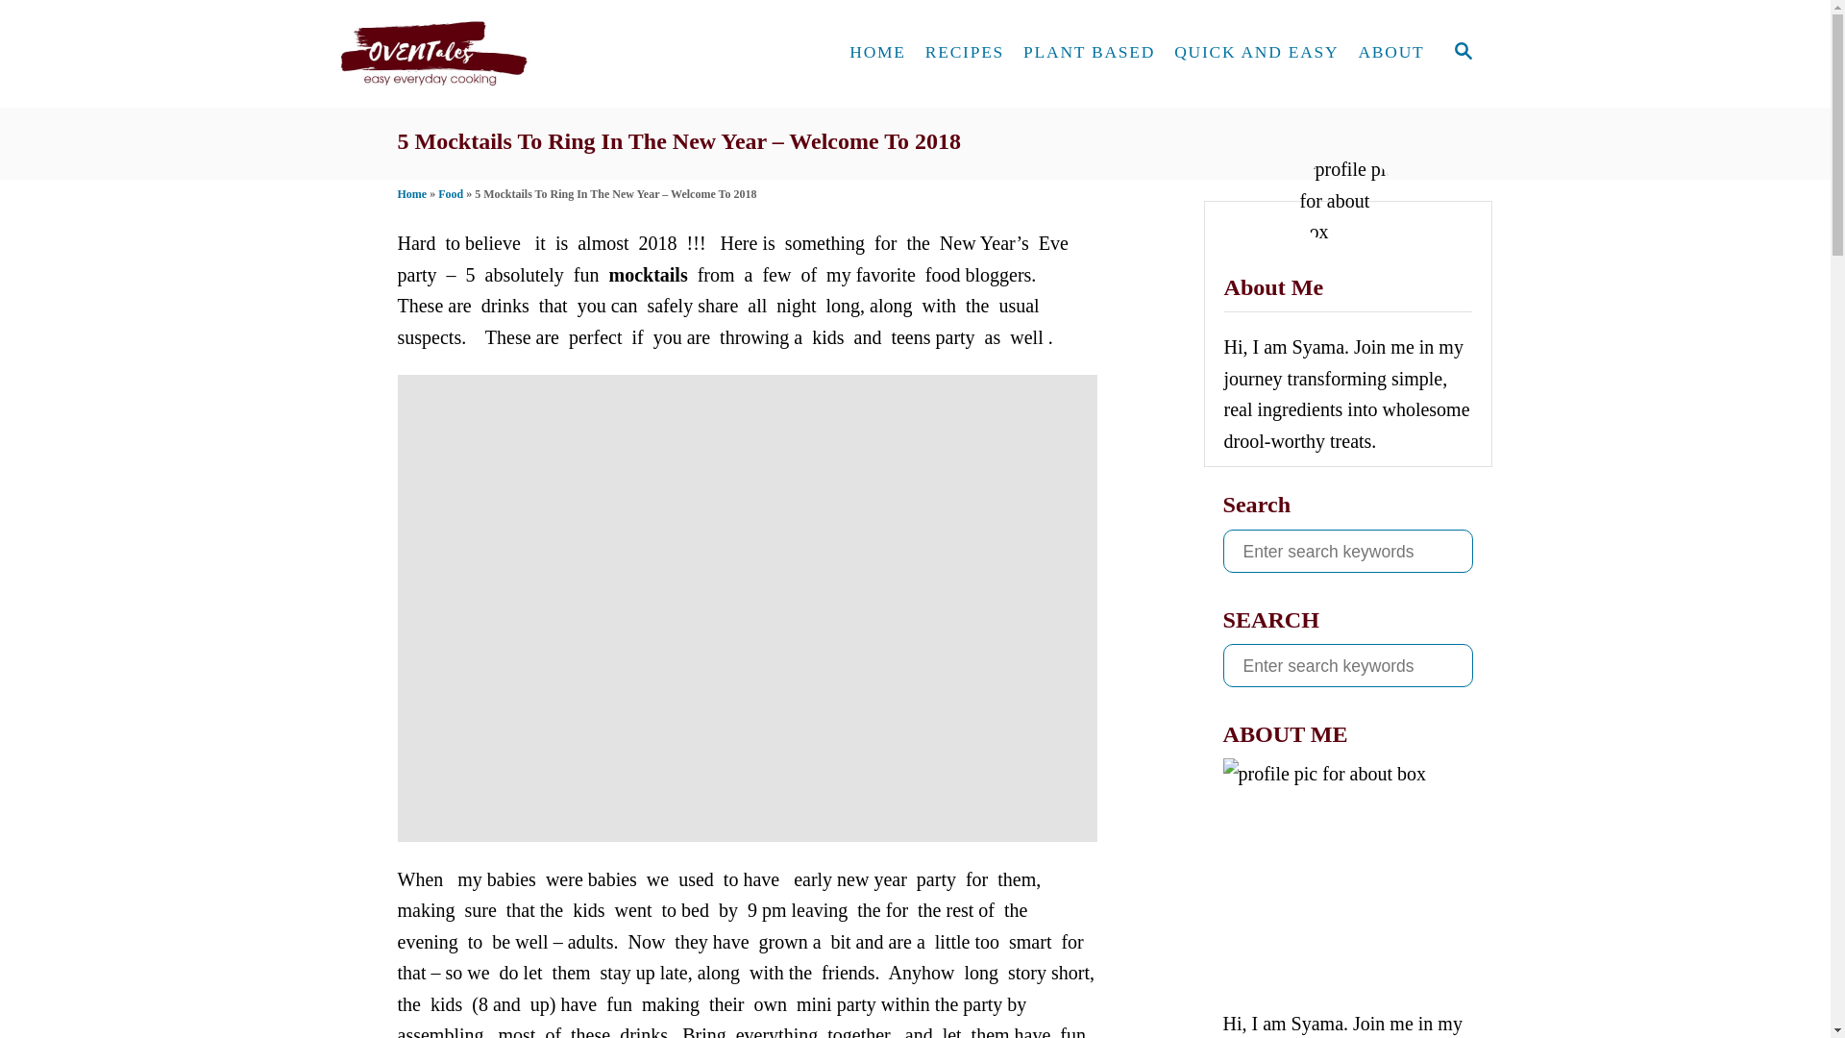 The height and width of the screenshot is (1038, 1845). What do you see at coordinates (413, 194) in the screenshot?
I see `Home` at bounding box center [413, 194].